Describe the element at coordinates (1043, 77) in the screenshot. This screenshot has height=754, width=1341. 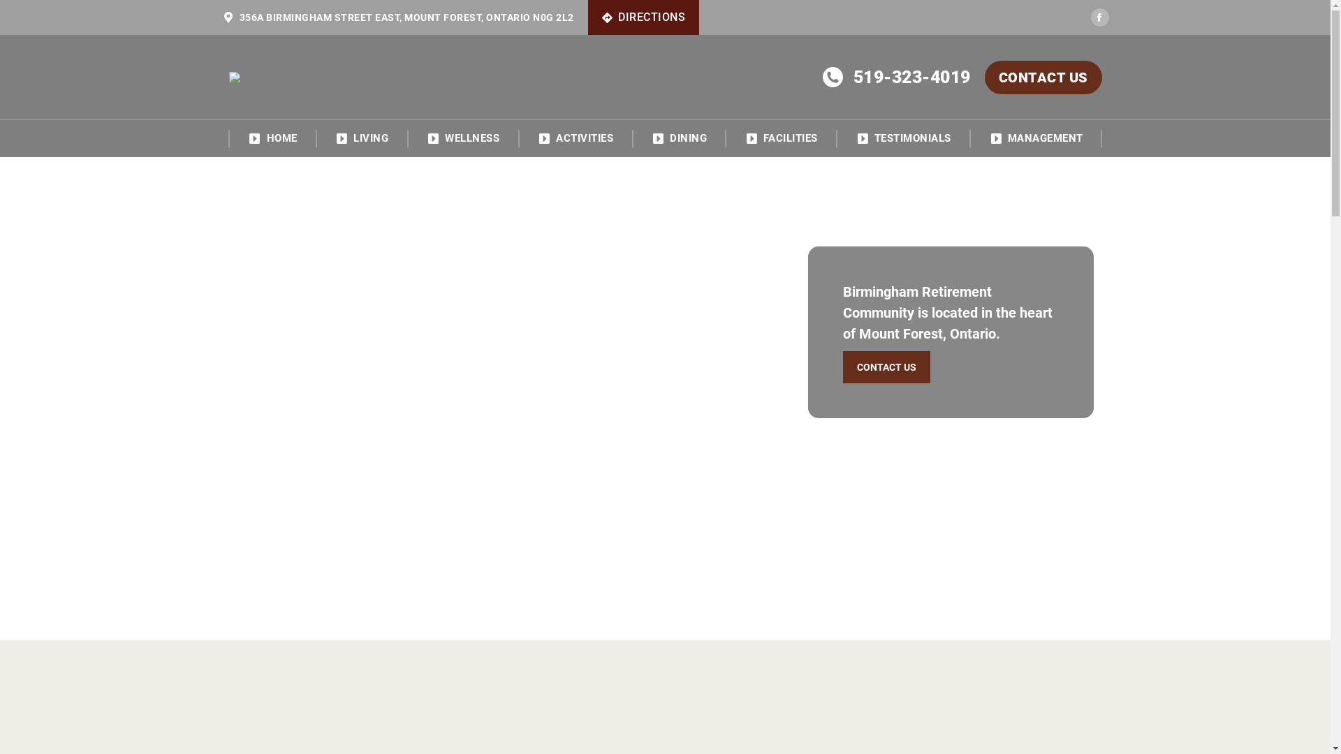
I see `CONTACT US` at that location.